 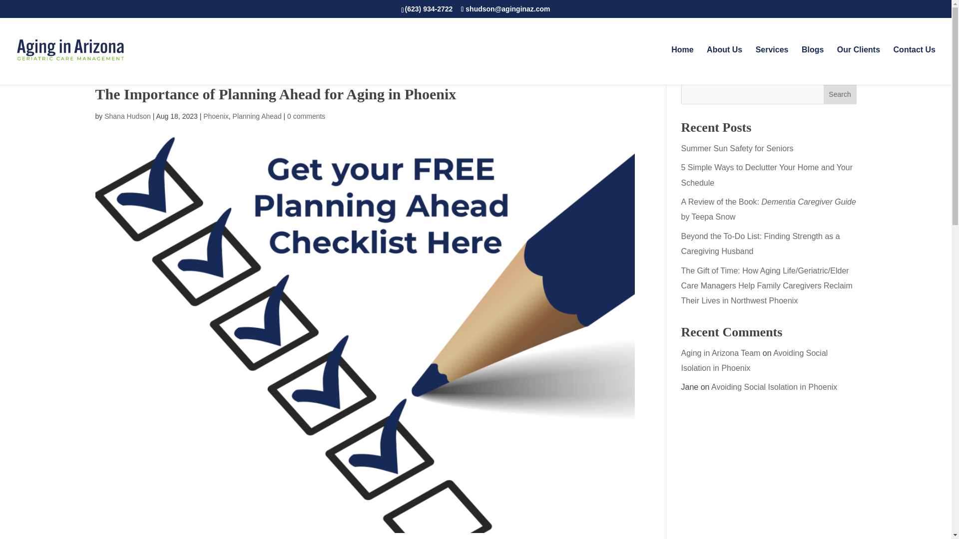 I want to click on Our Clients, so click(x=859, y=65).